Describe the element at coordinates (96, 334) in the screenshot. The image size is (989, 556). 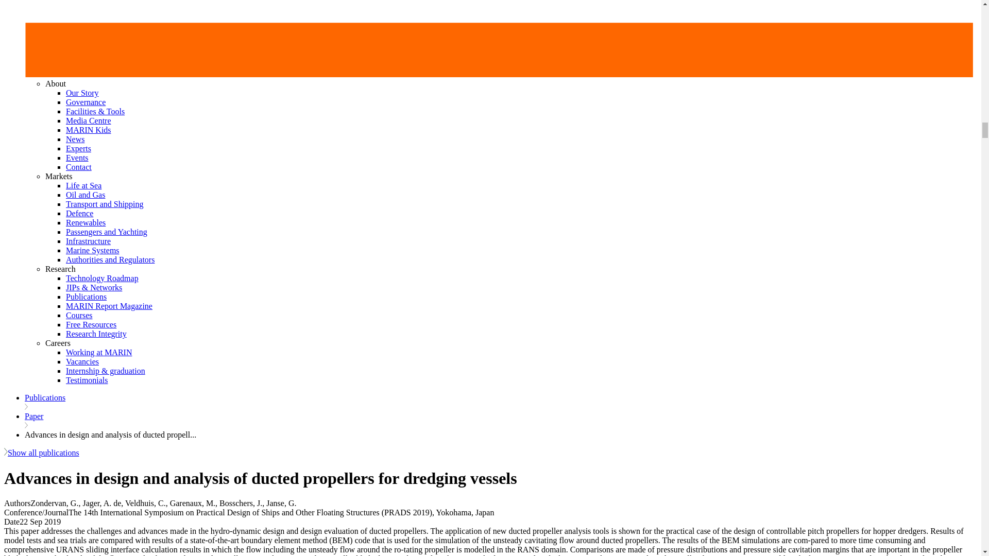
I see `Research Integrity` at that location.